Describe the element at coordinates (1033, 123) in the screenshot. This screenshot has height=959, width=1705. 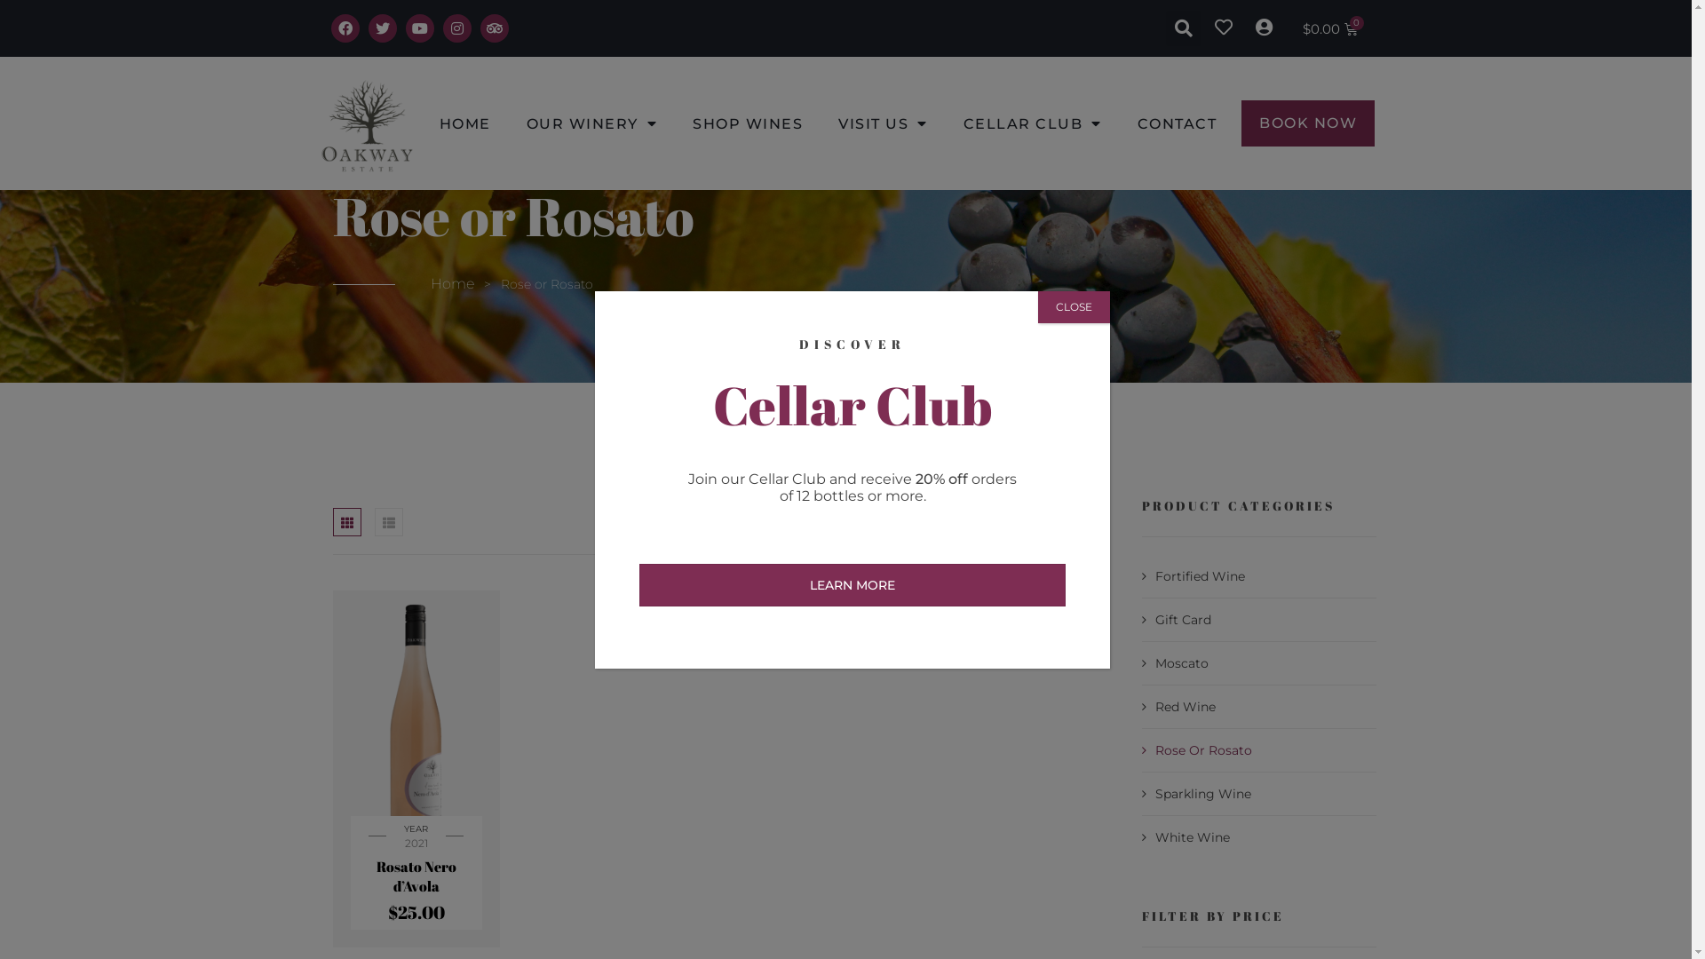
I see `CELLAR CLUB` at that location.